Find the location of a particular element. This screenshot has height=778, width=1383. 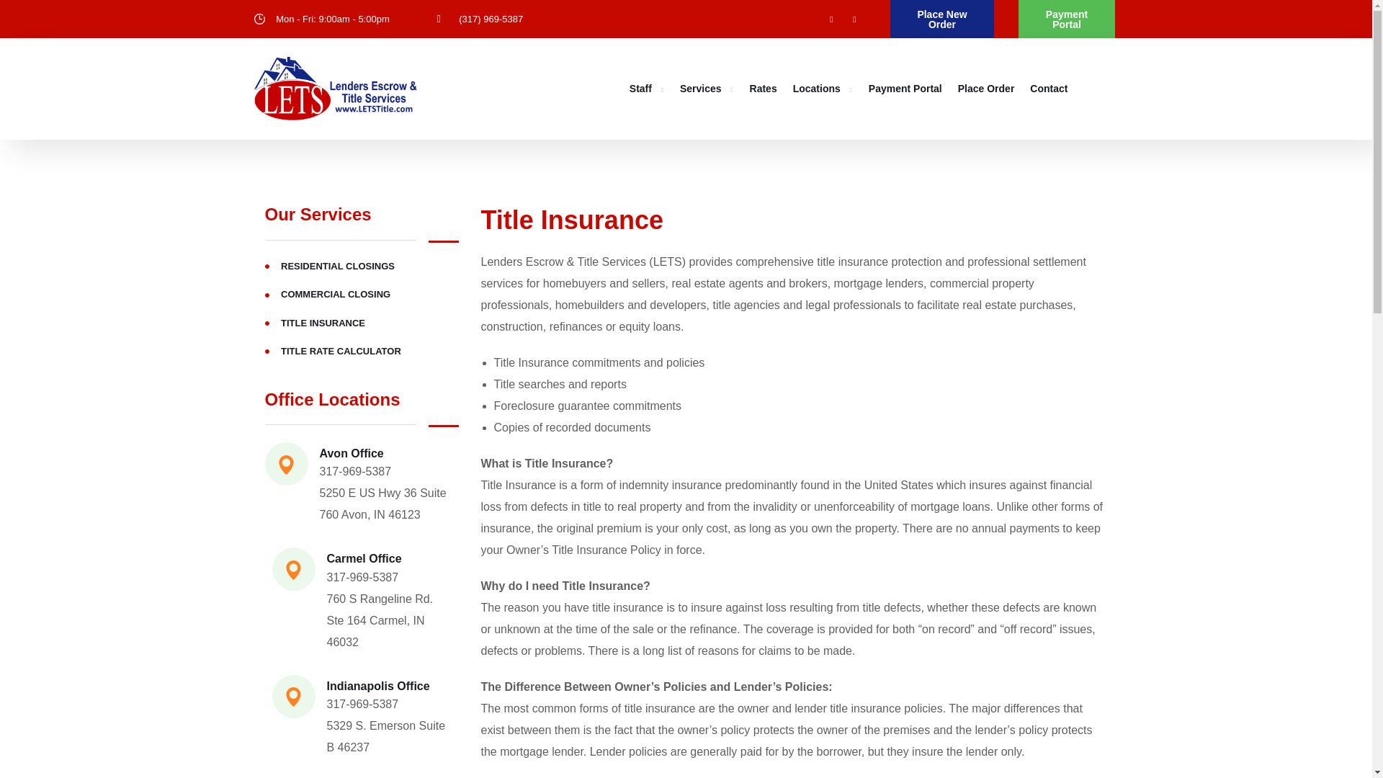

Locations is located at coordinates (823, 89).